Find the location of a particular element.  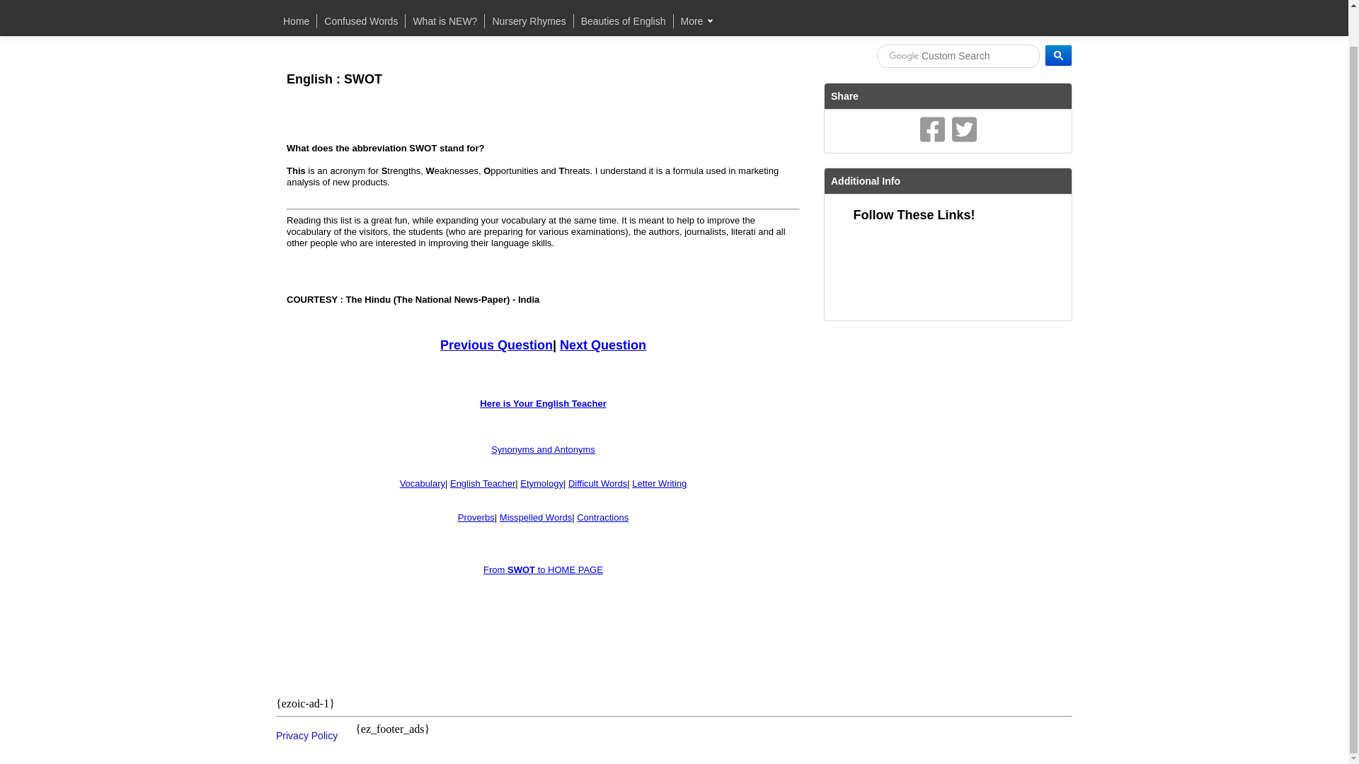

What is NEW? is located at coordinates (445, 21).